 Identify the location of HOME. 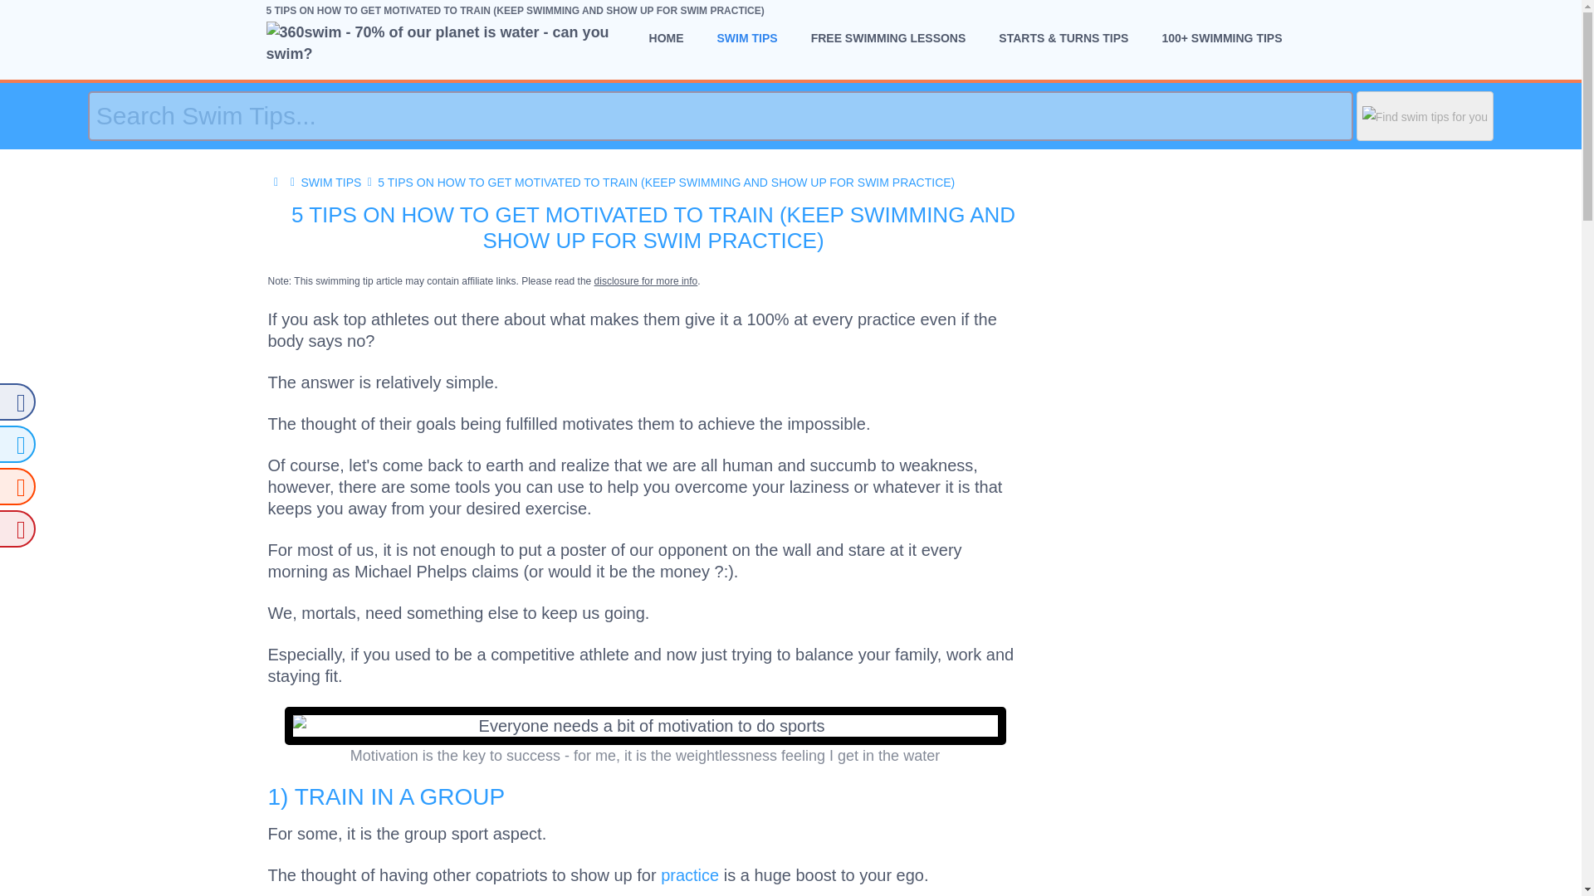
(667, 37).